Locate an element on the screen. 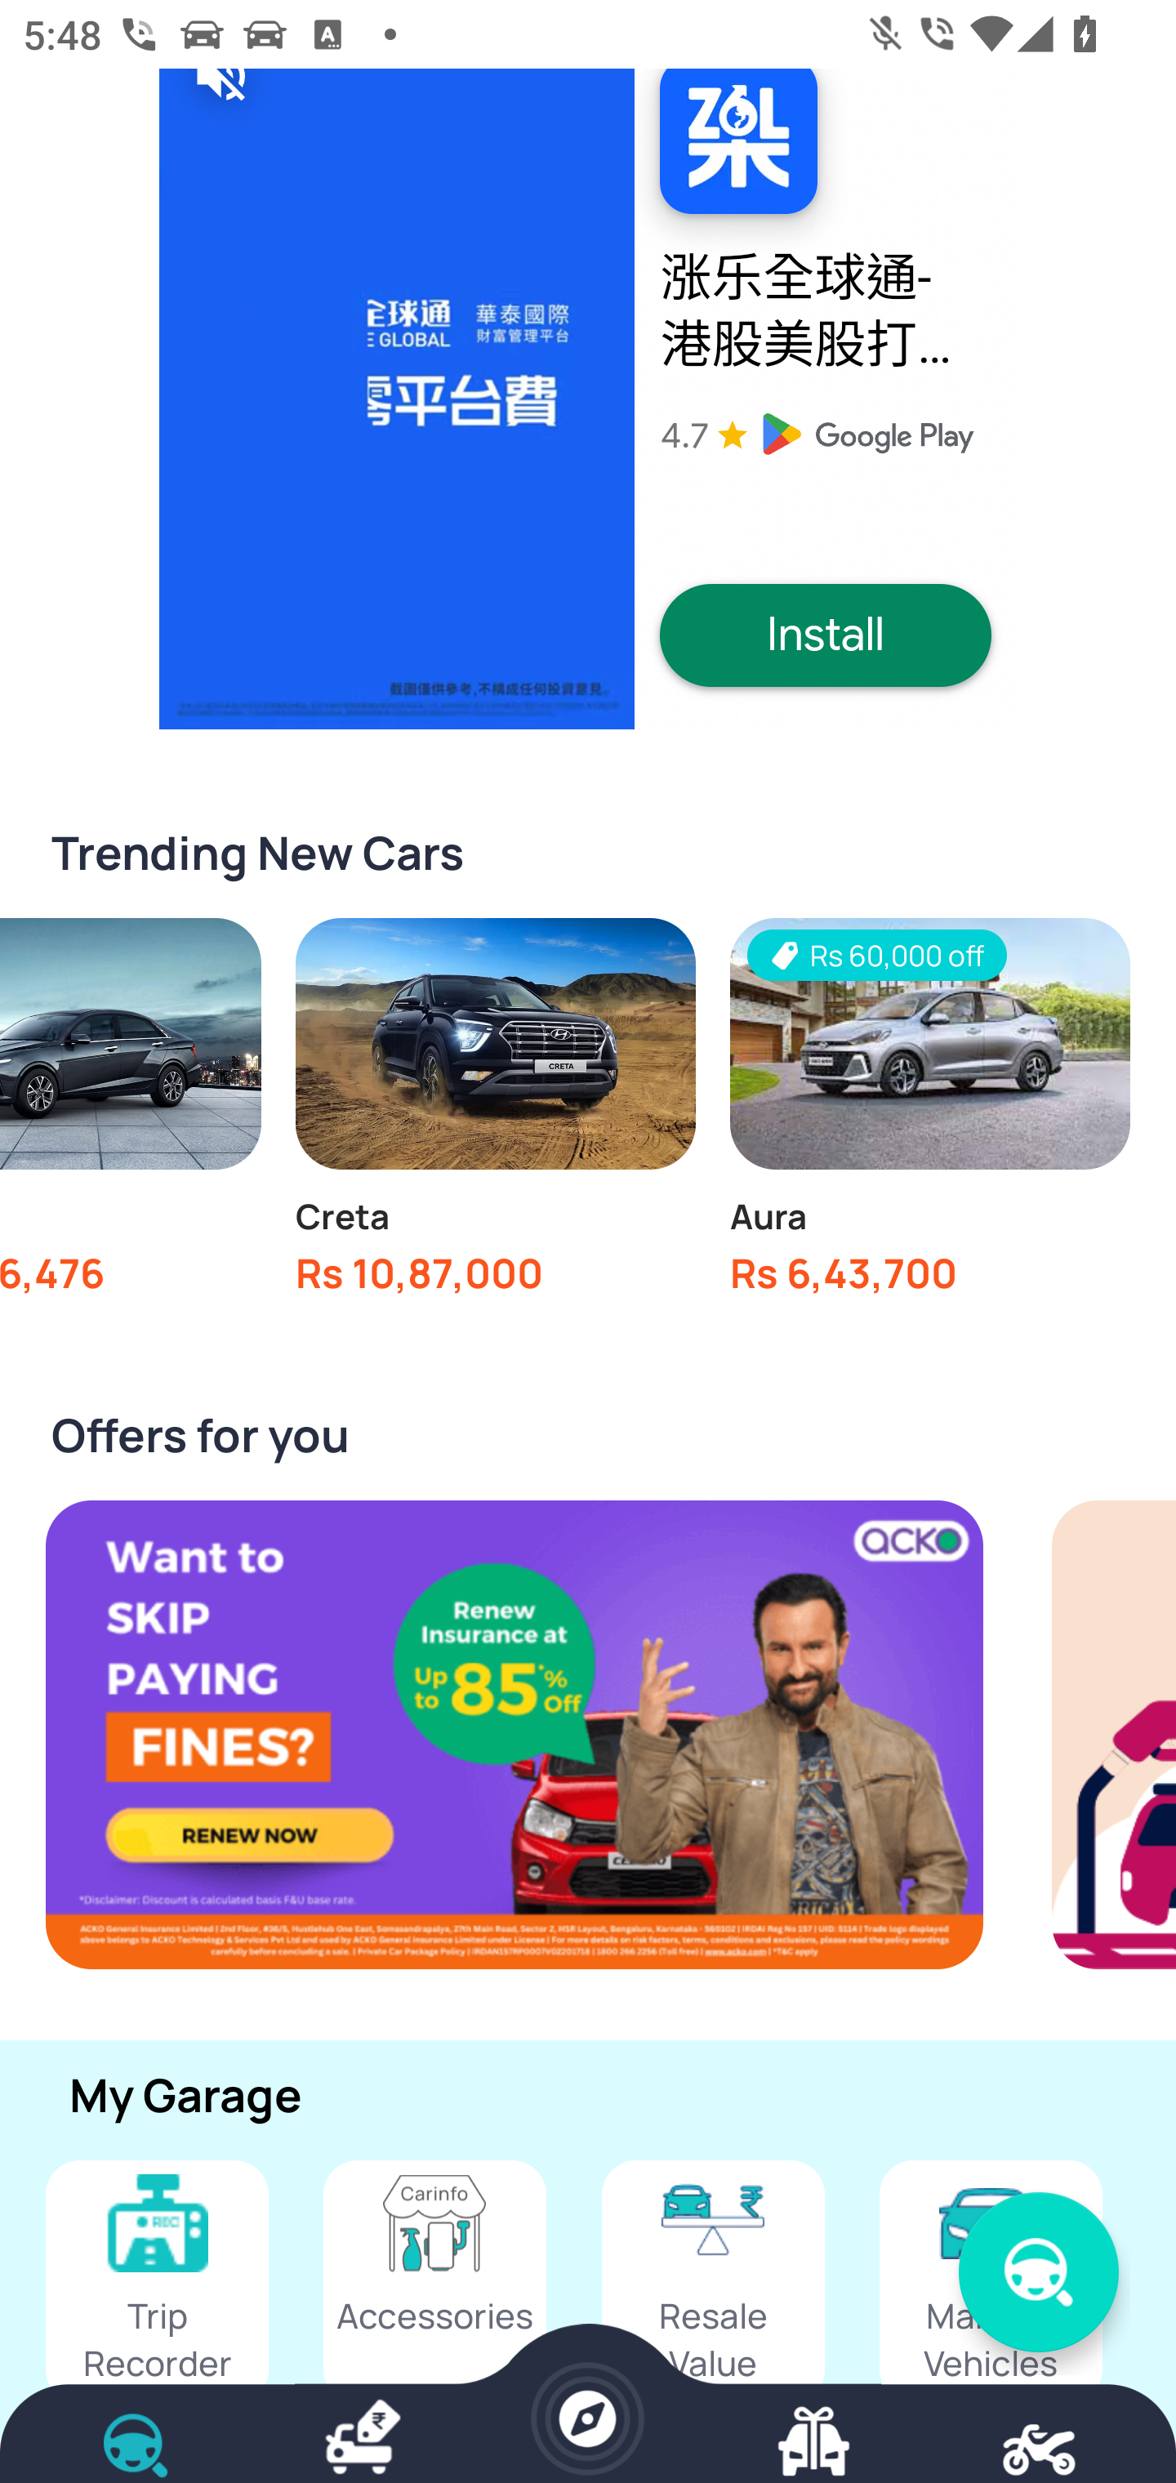  Trip Recorder is located at coordinates (157, 2281).